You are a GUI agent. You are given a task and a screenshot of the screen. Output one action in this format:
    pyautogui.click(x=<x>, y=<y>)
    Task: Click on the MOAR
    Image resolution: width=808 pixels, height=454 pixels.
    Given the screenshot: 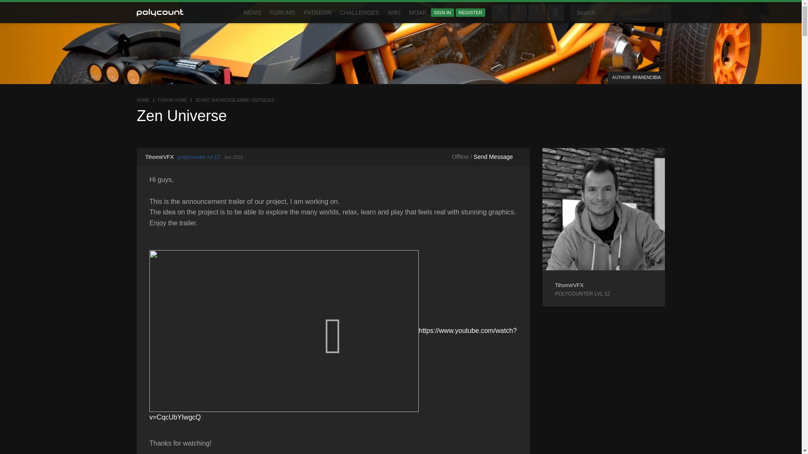 What is the action you would take?
    pyautogui.click(x=417, y=13)
    